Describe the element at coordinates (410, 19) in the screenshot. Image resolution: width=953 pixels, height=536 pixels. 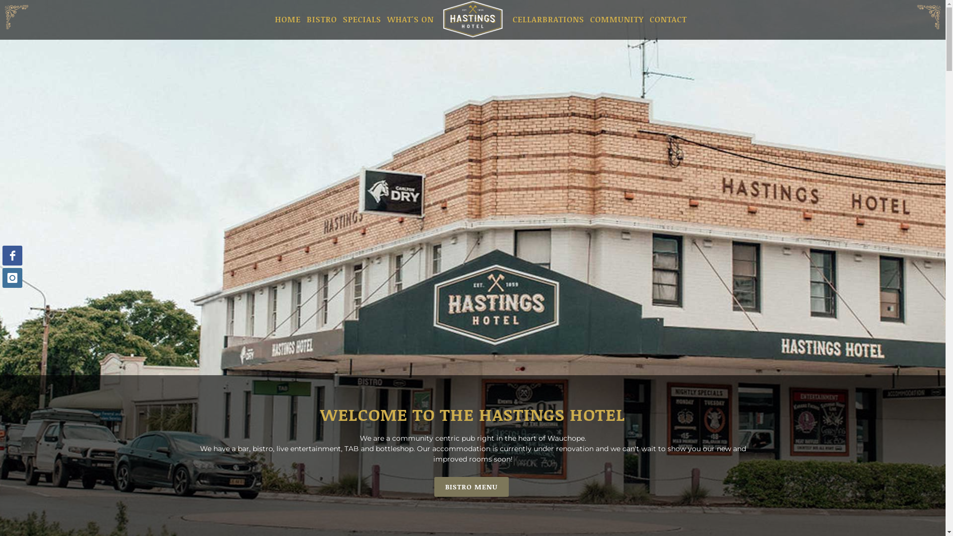
I see `WHAT'S ON` at that location.